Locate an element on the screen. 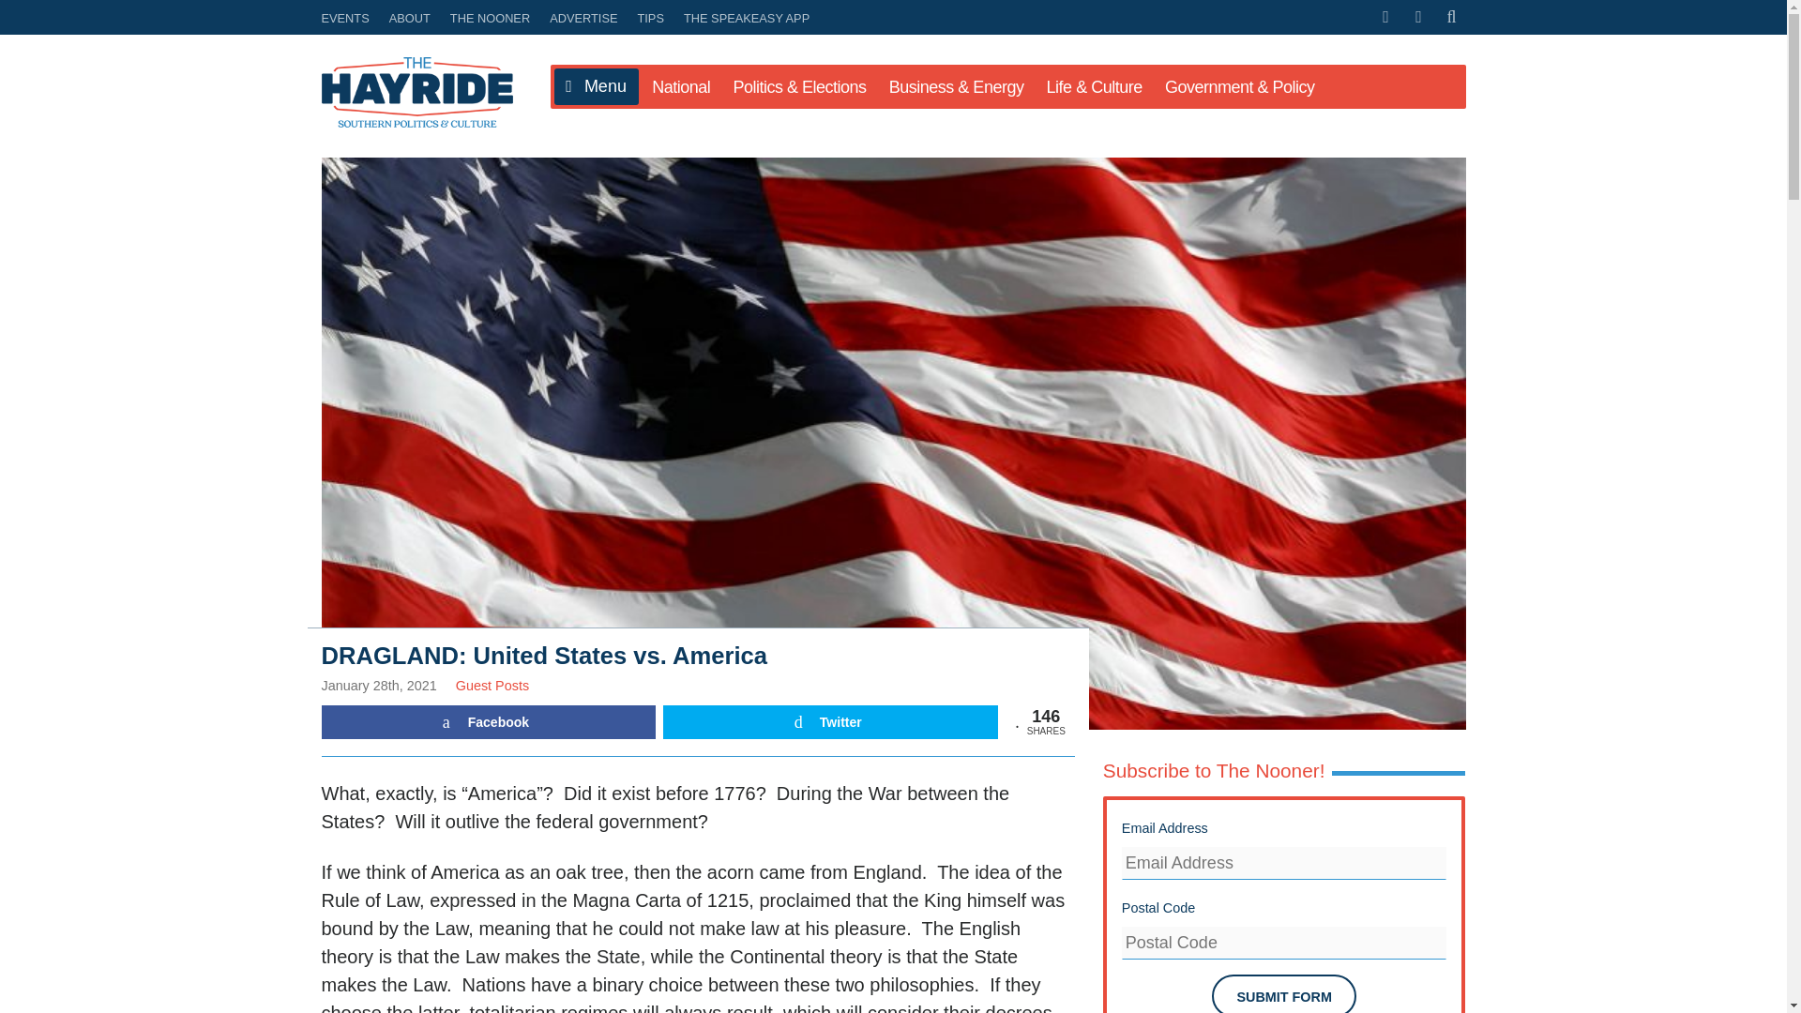 The image size is (1801, 1013). ABOUT is located at coordinates (409, 18).